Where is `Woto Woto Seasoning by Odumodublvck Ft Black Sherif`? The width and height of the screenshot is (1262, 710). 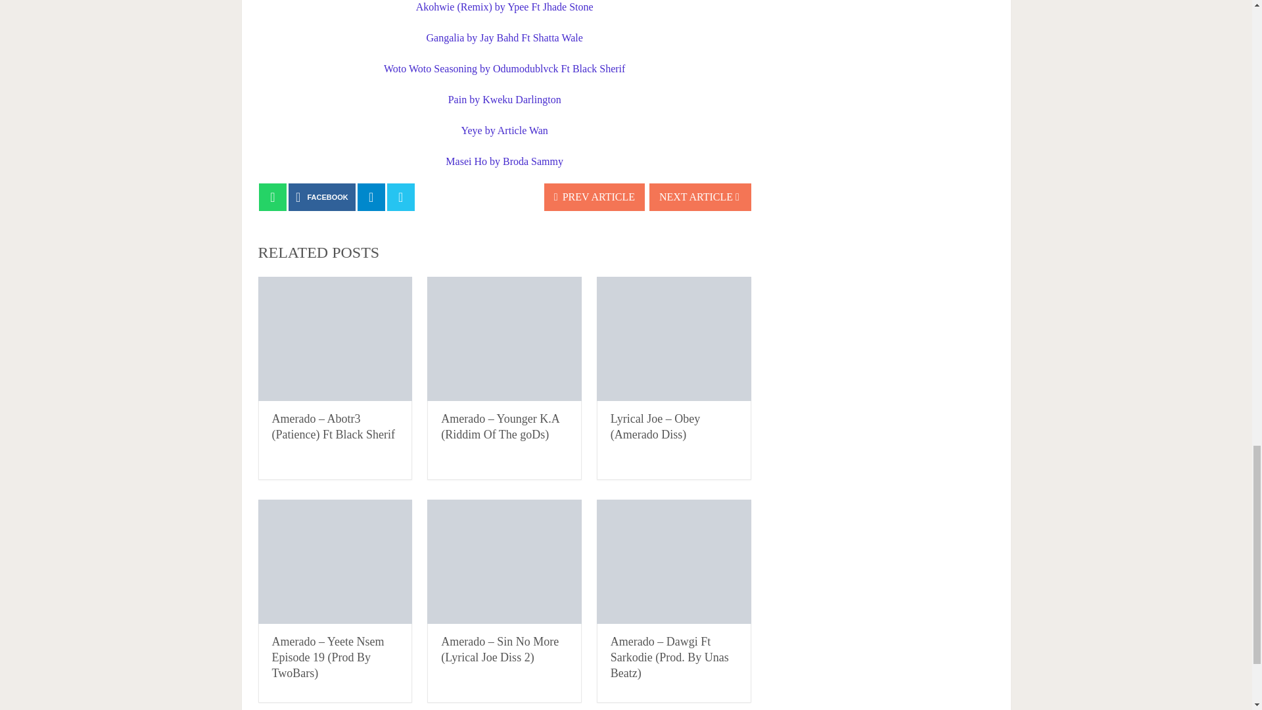
Woto Woto Seasoning by Odumodublvck Ft Black Sherif is located at coordinates (503, 68).